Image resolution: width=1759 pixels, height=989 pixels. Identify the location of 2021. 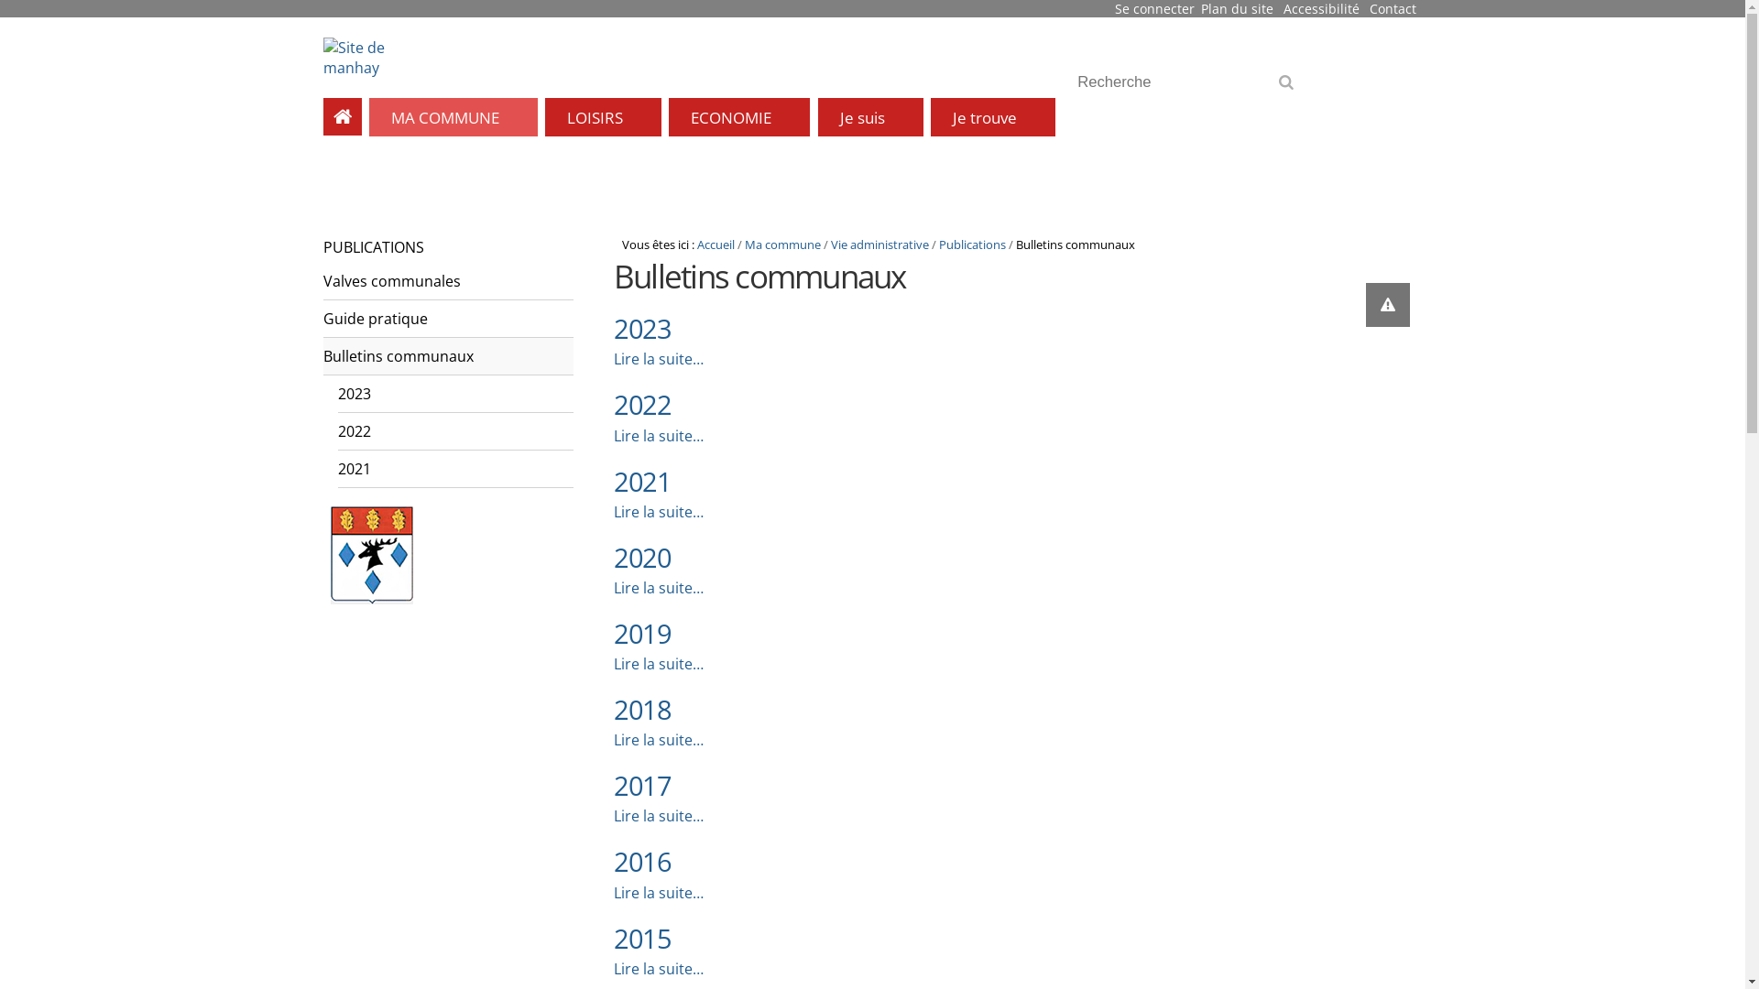
(454, 469).